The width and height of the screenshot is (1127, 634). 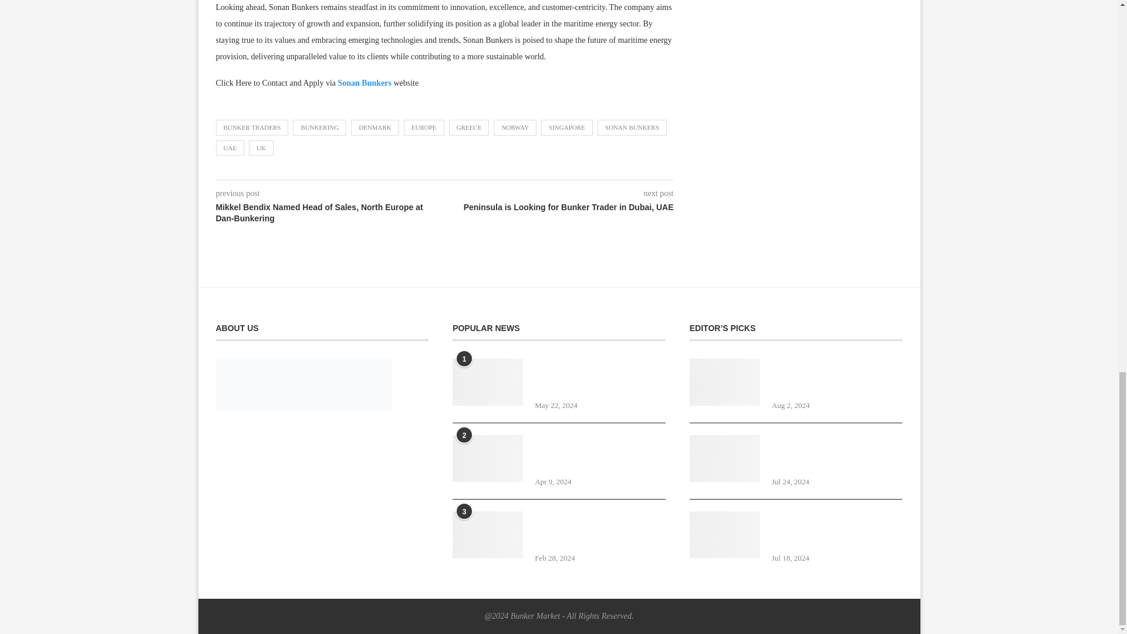 What do you see at coordinates (374, 127) in the screenshot?
I see `DENMARK` at bounding box center [374, 127].